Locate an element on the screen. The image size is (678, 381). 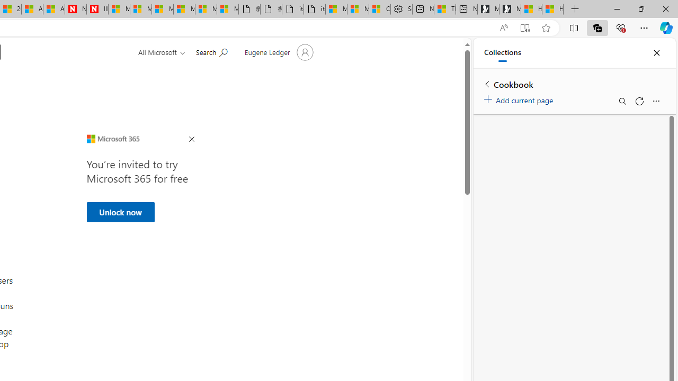
Add current page is located at coordinates (520, 98).